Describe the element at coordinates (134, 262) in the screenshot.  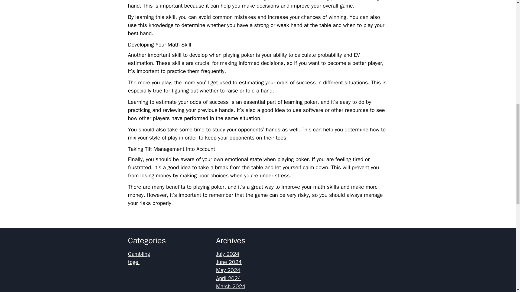
I see `togel` at that location.